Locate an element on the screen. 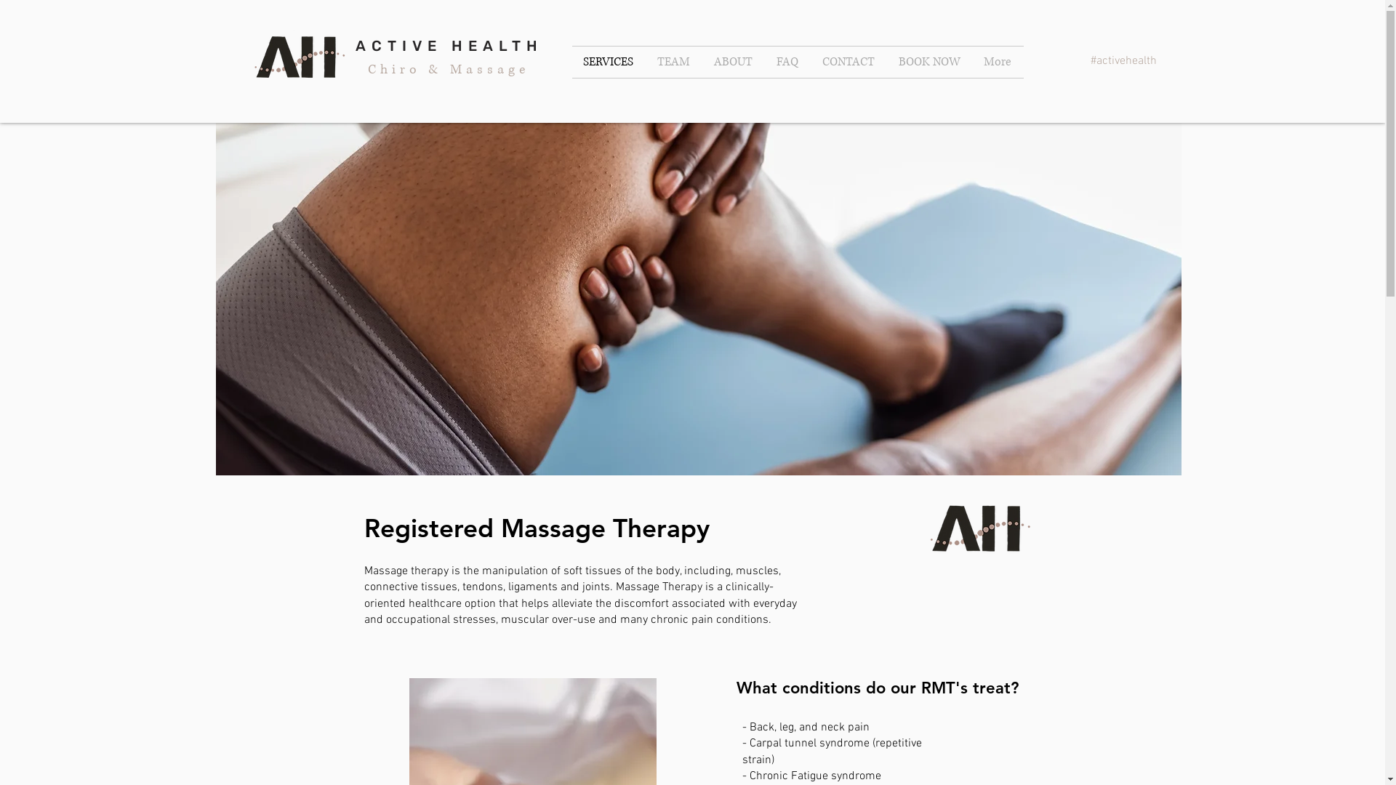 The height and width of the screenshot is (785, 1396). ABOUT is located at coordinates (734, 63).